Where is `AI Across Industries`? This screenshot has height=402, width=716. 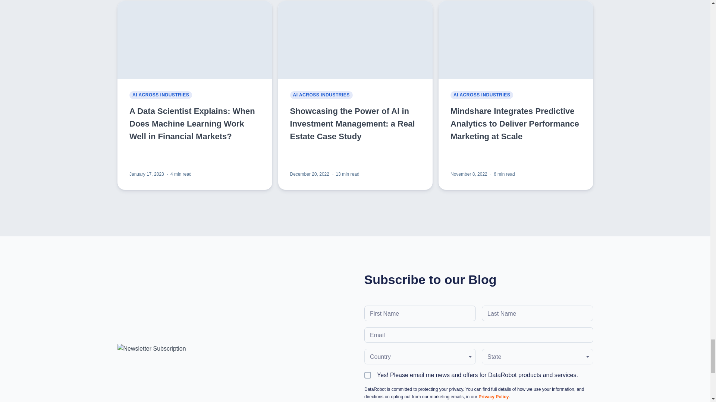 AI Across Industries is located at coordinates (160, 95).